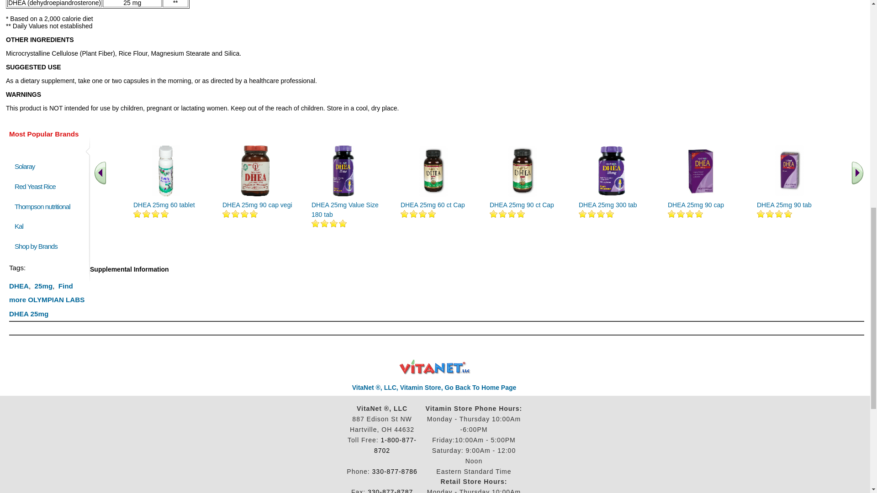 The height and width of the screenshot is (493, 877). What do you see at coordinates (19, 286) in the screenshot?
I see `Search for: DHEA` at bounding box center [19, 286].